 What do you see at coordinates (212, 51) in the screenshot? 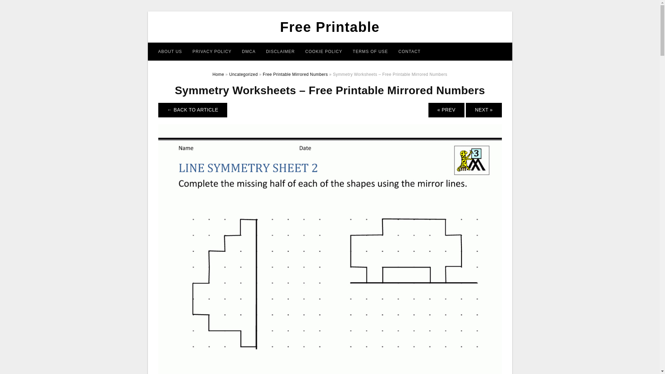
I see `PRIVACY POLICY` at bounding box center [212, 51].